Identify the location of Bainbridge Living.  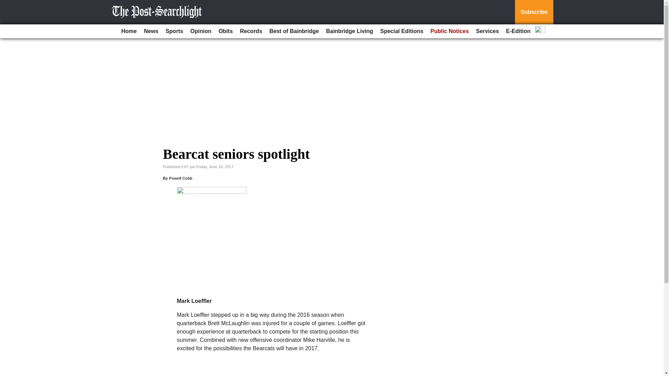
(349, 31).